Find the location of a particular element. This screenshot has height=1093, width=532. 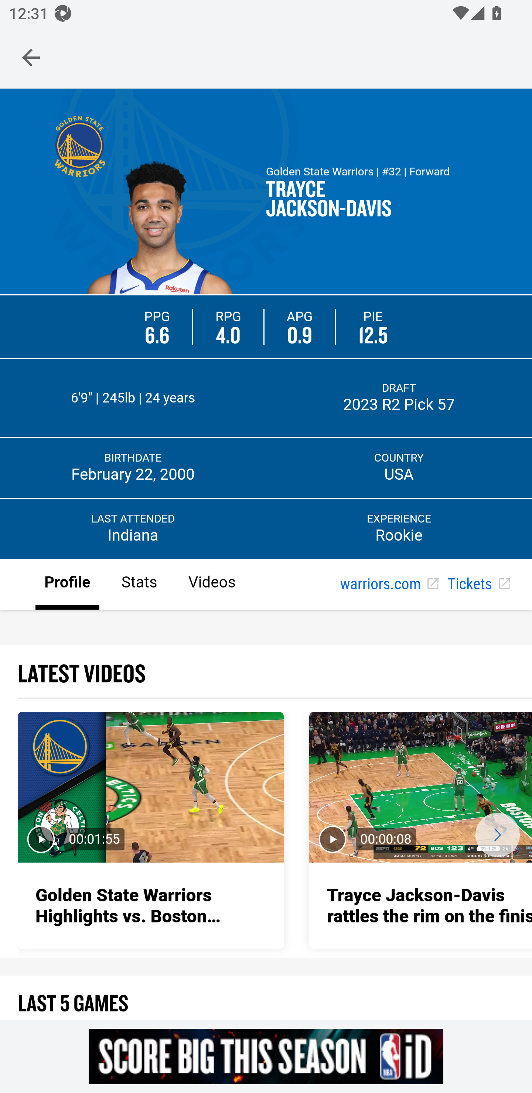

Videos is located at coordinates (211, 585).